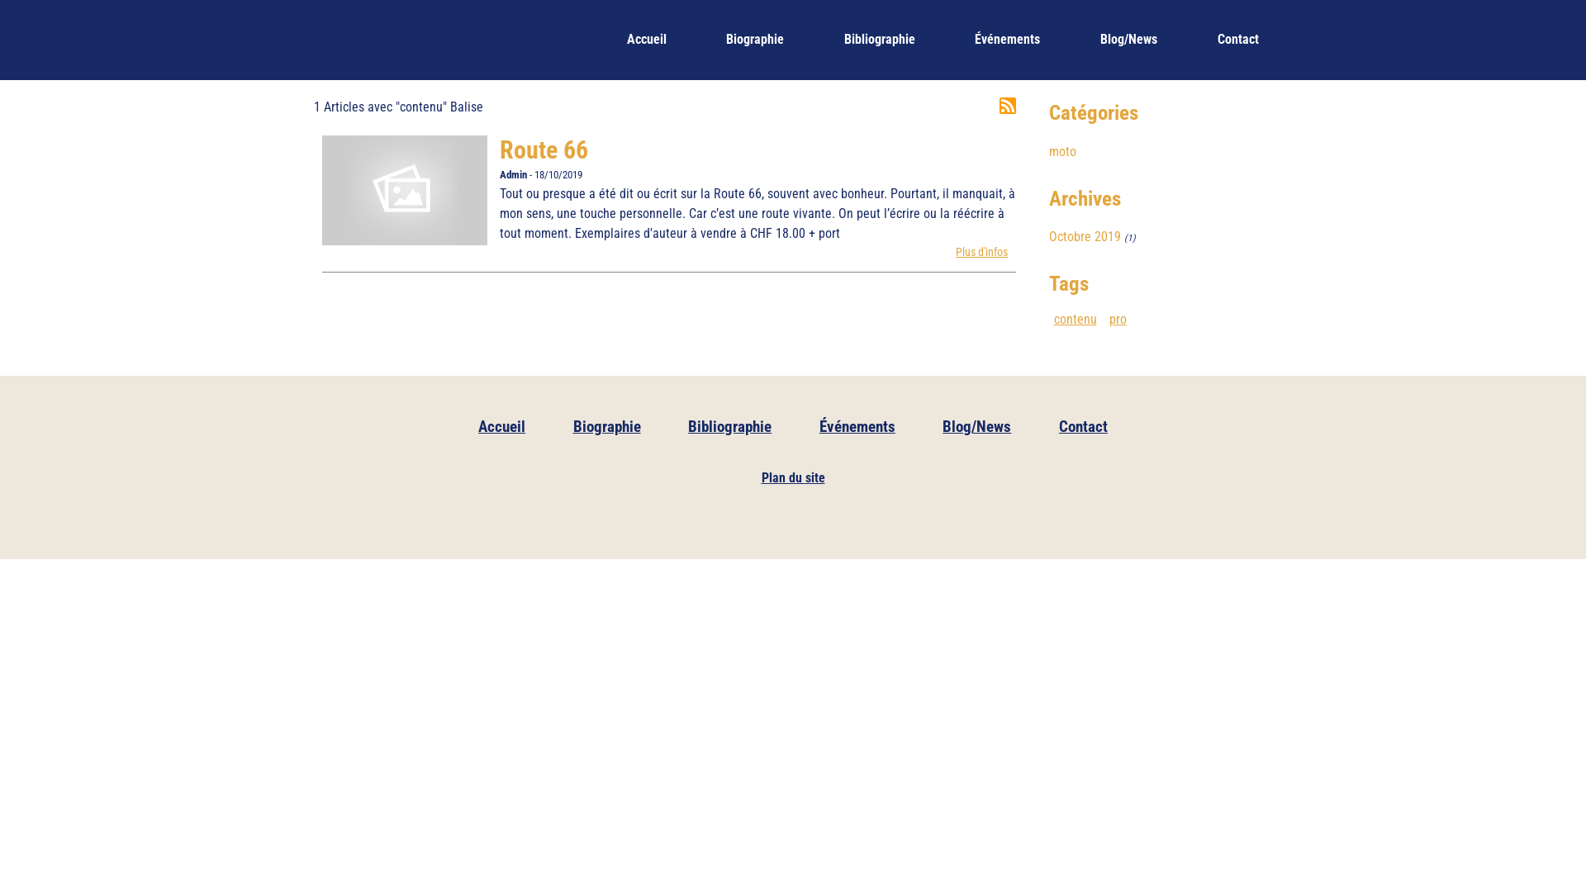 The height and width of the screenshot is (892, 1586). I want to click on moto, so click(1062, 152).